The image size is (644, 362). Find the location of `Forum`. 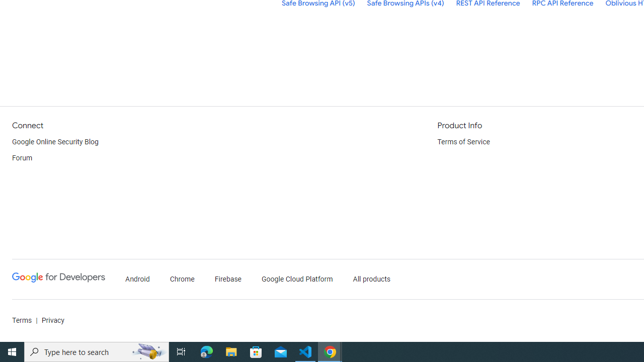

Forum is located at coordinates (22, 158).